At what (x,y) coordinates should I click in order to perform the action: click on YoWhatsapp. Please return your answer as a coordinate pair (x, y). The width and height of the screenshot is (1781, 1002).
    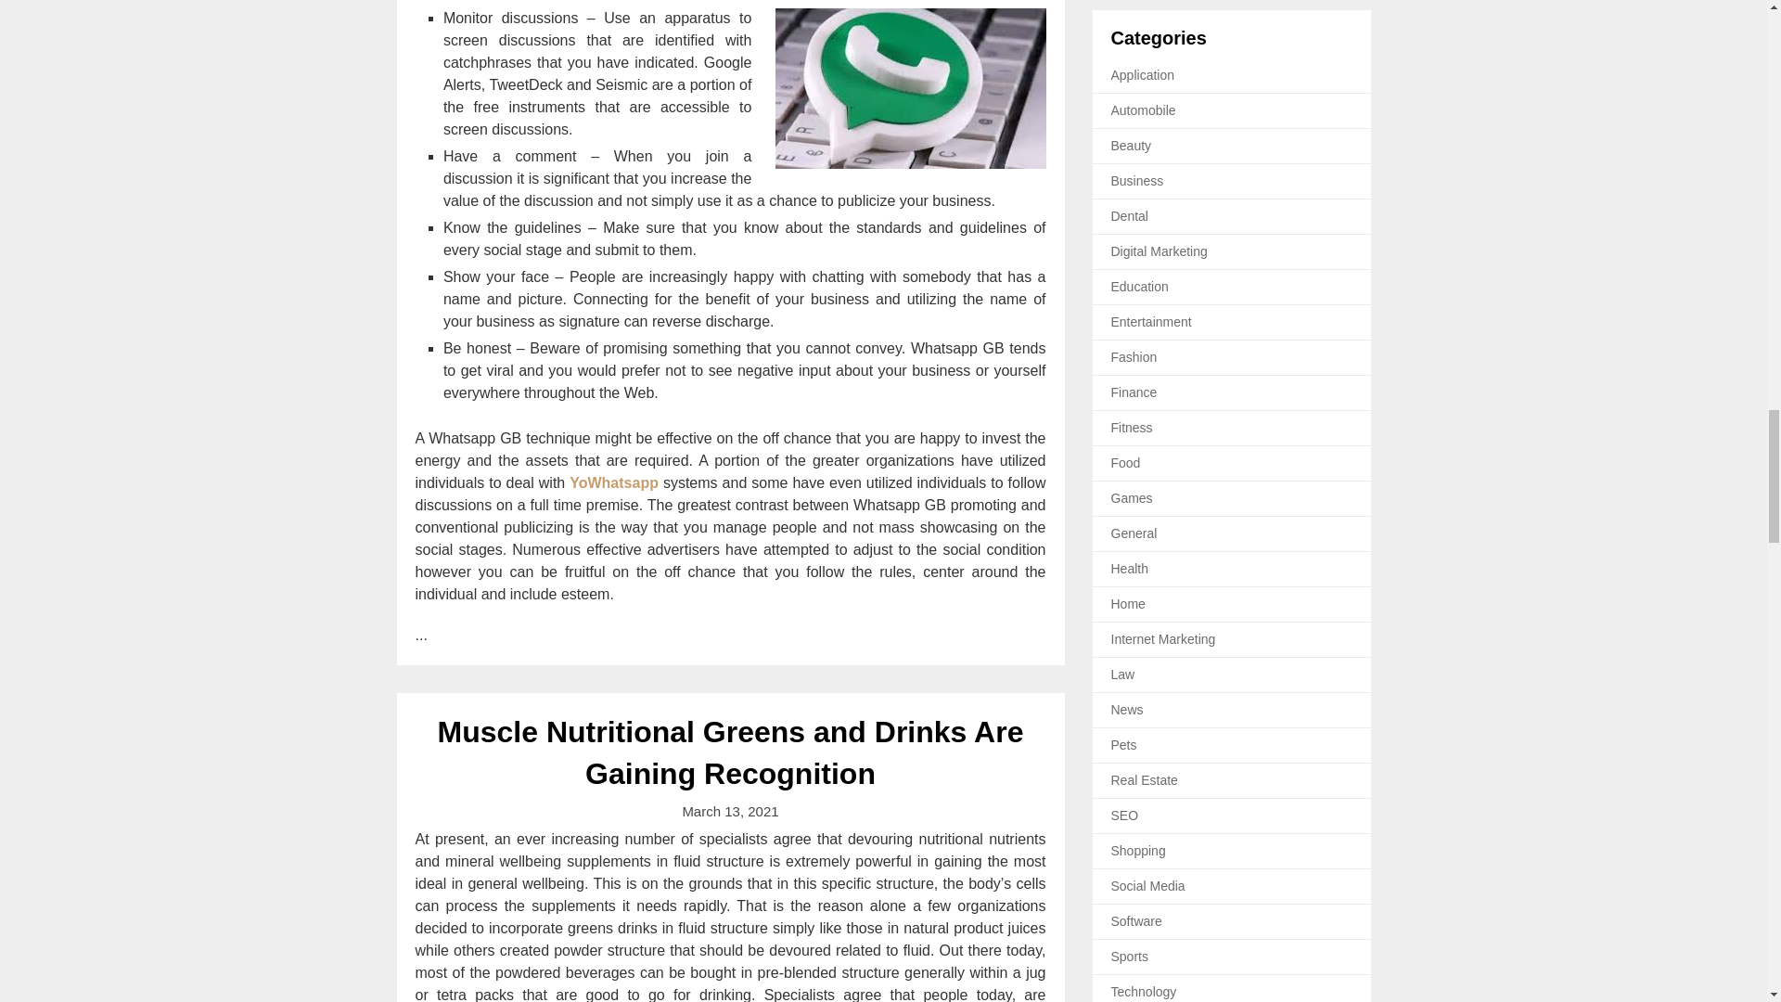
    Looking at the image, I should click on (614, 482).